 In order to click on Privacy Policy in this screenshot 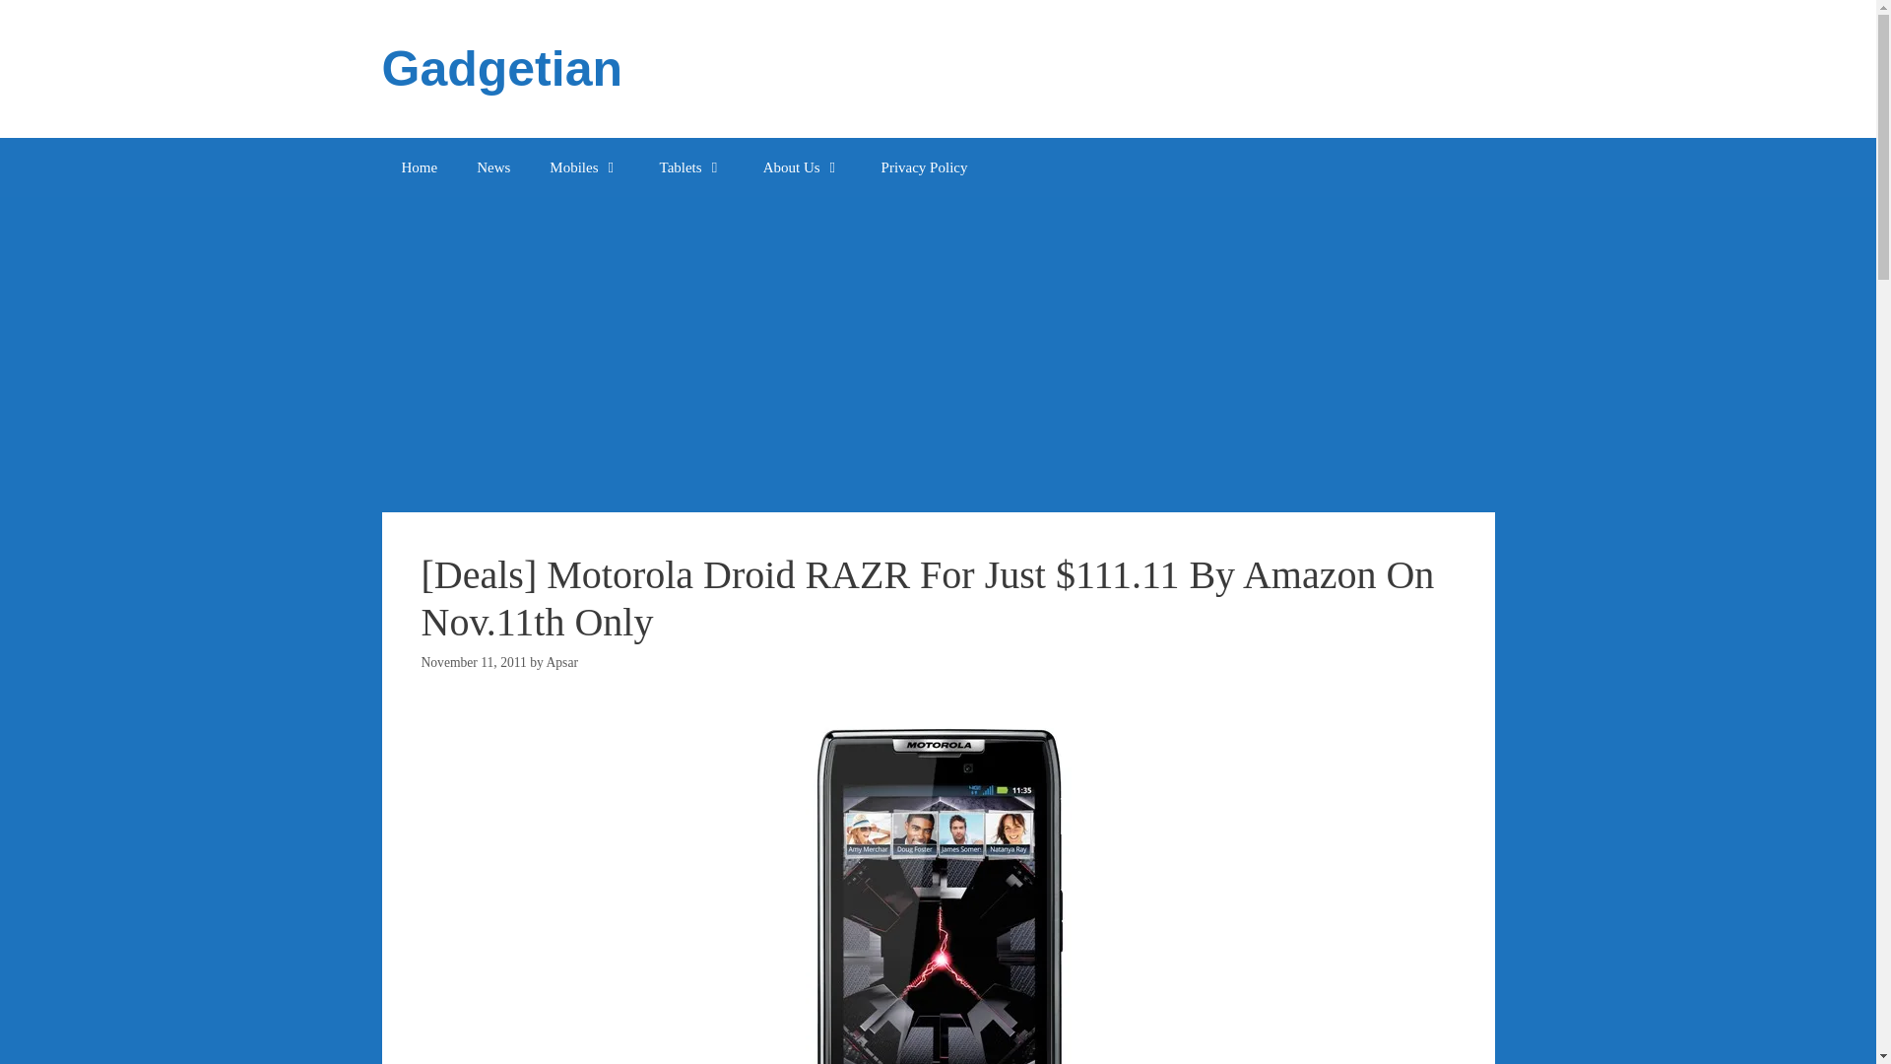, I will do `click(924, 167)`.